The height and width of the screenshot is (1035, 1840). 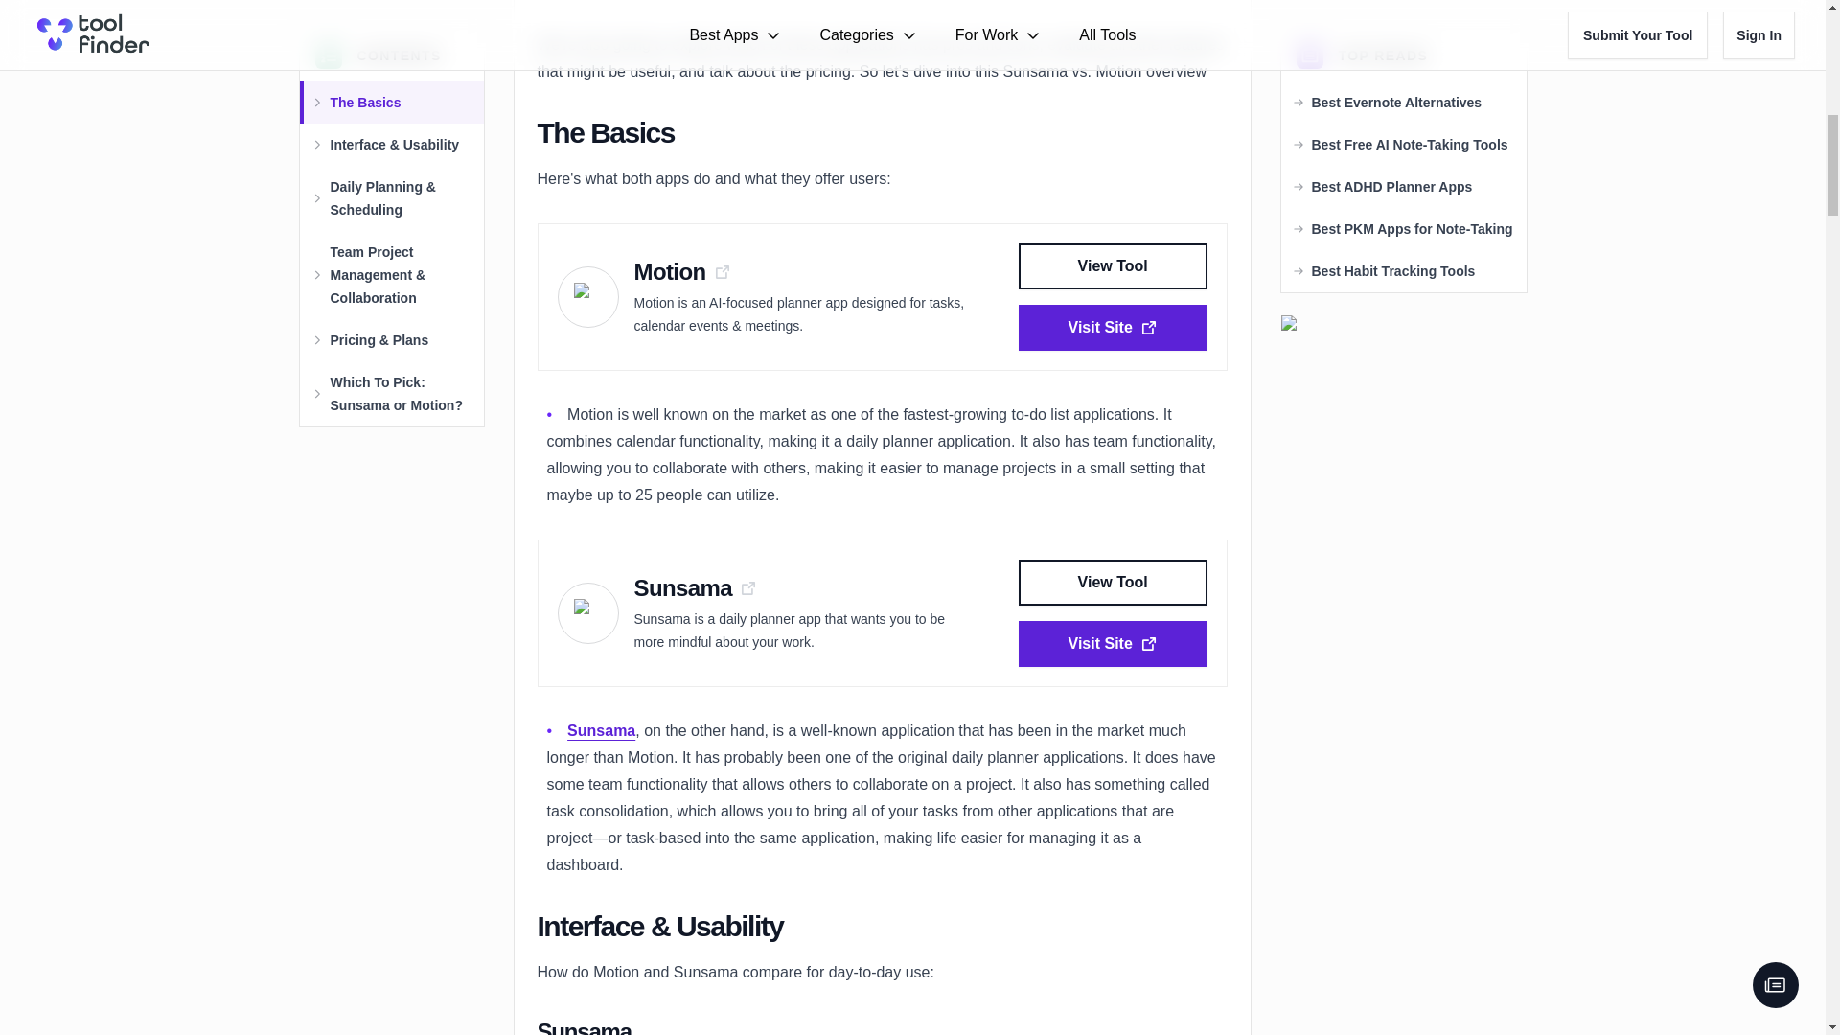 What do you see at coordinates (1113, 583) in the screenshot?
I see `View Tool` at bounding box center [1113, 583].